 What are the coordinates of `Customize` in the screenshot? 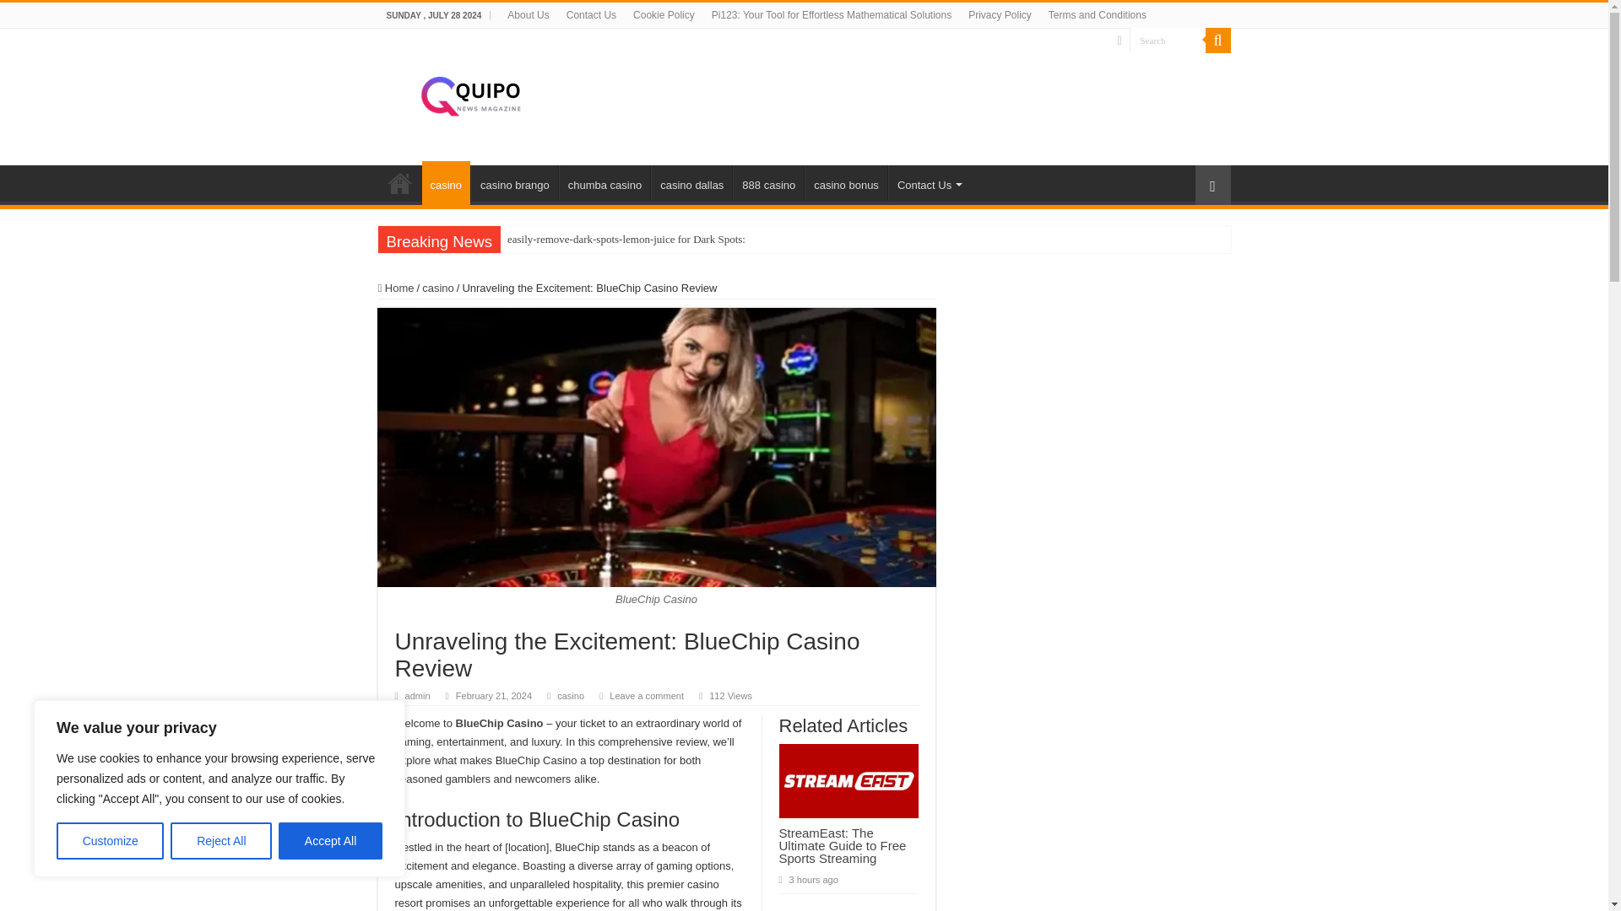 It's located at (110, 841).